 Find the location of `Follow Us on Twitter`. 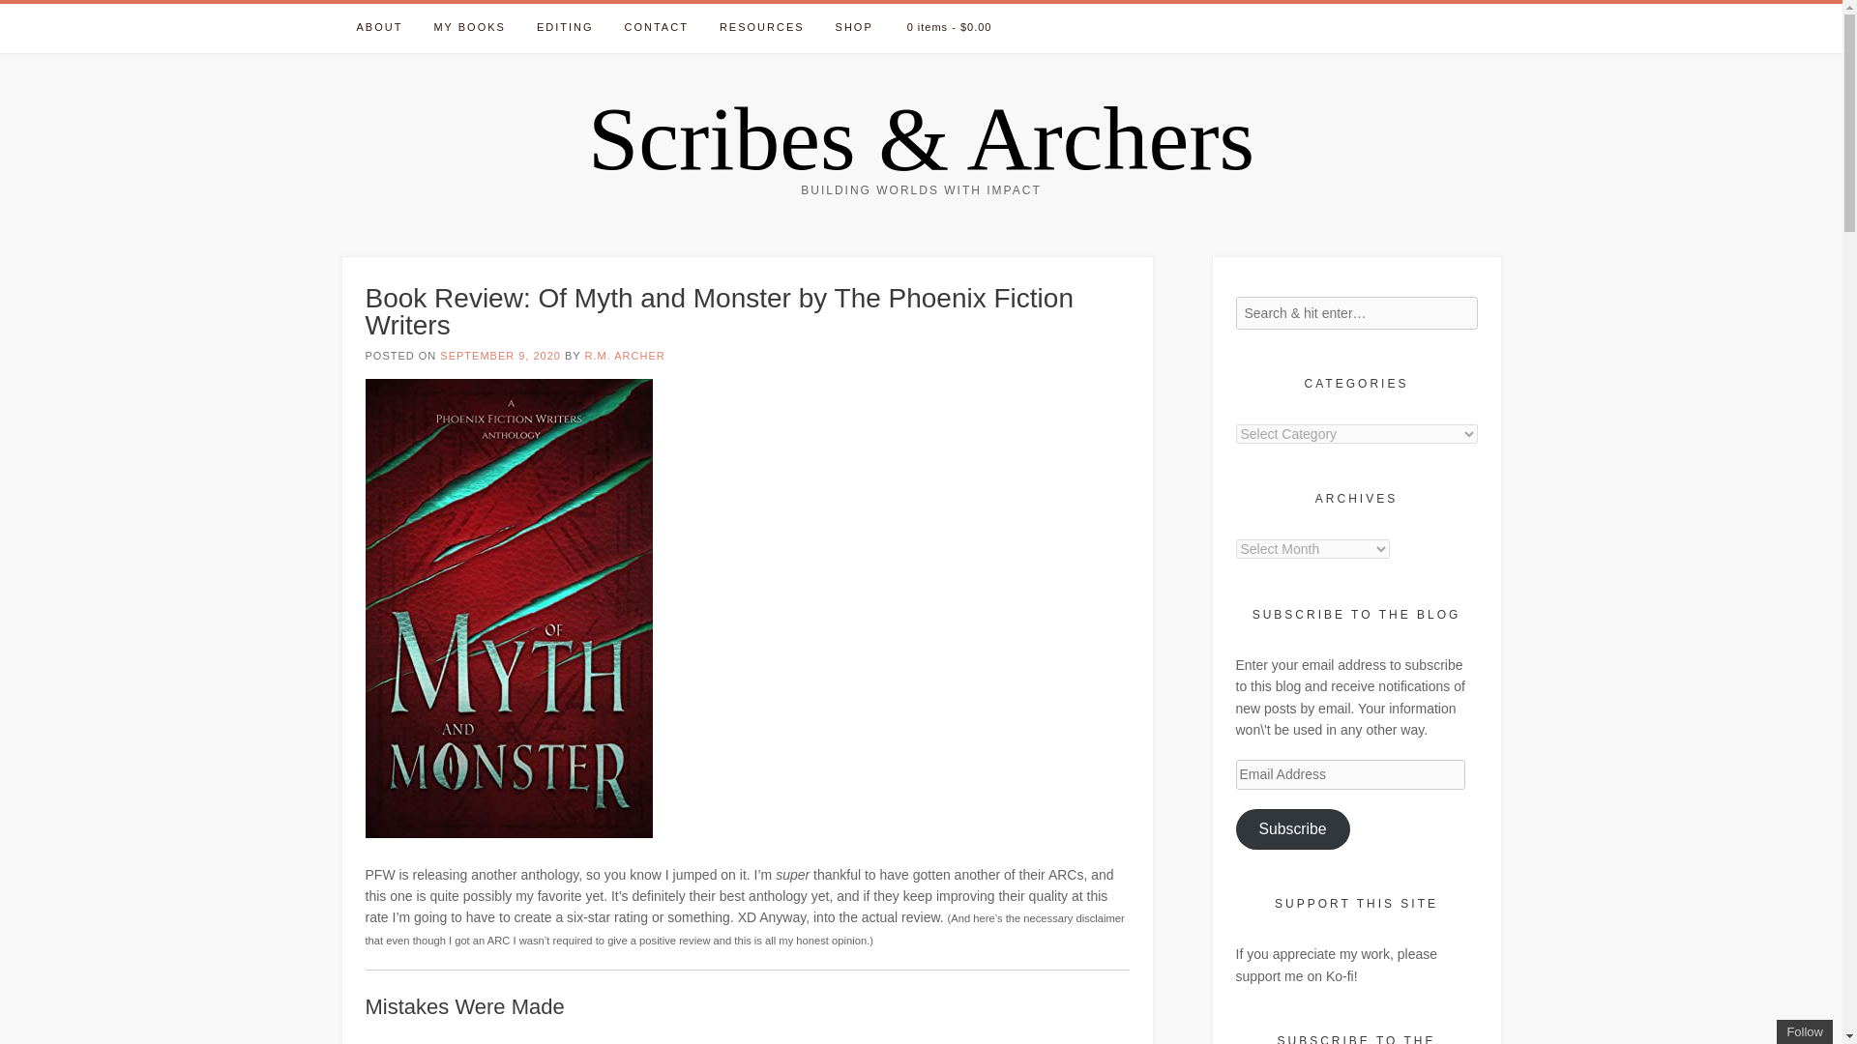

Follow Us on Twitter is located at coordinates (1480, 17).